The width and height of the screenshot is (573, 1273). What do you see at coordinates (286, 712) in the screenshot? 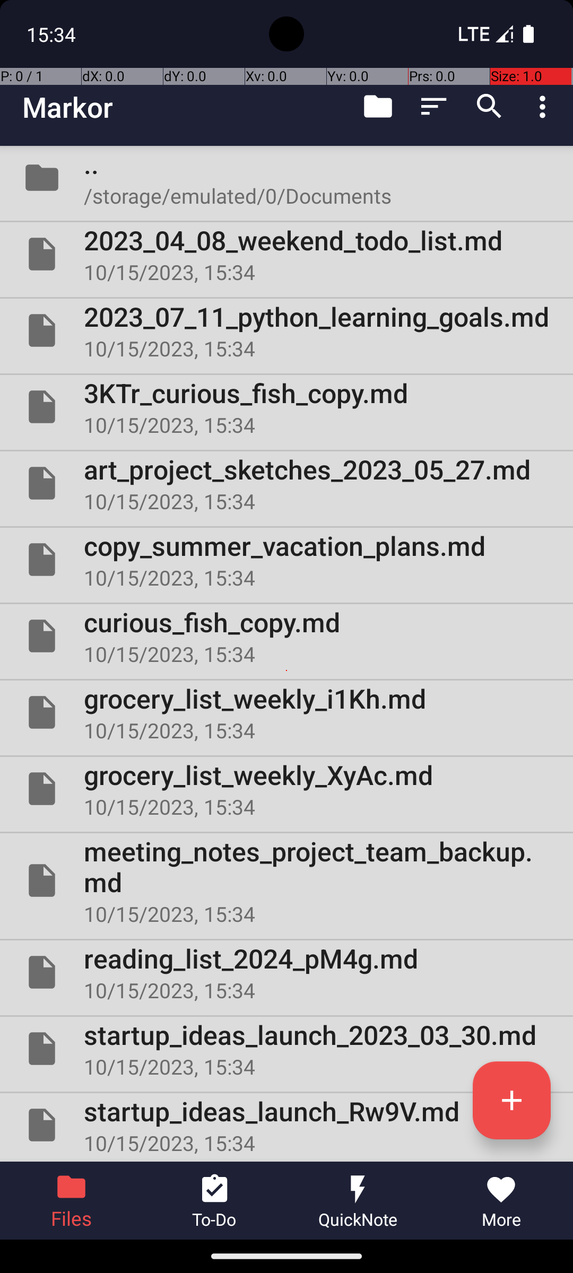
I see `File grocery_list_weekly_i1Kh.md ` at bounding box center [286, 712].